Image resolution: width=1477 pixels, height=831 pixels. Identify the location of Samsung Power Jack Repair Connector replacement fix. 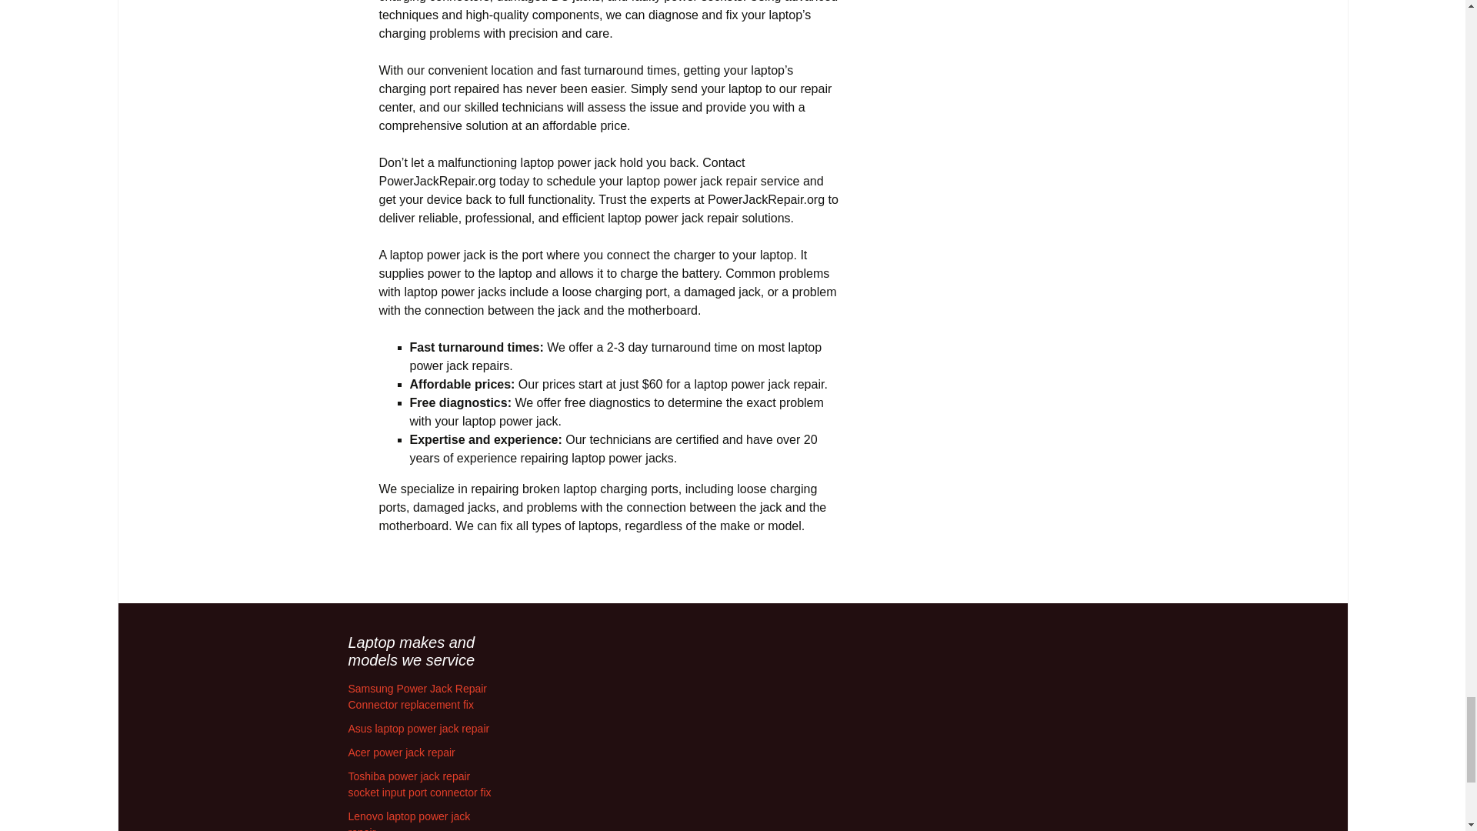
(417, 696).